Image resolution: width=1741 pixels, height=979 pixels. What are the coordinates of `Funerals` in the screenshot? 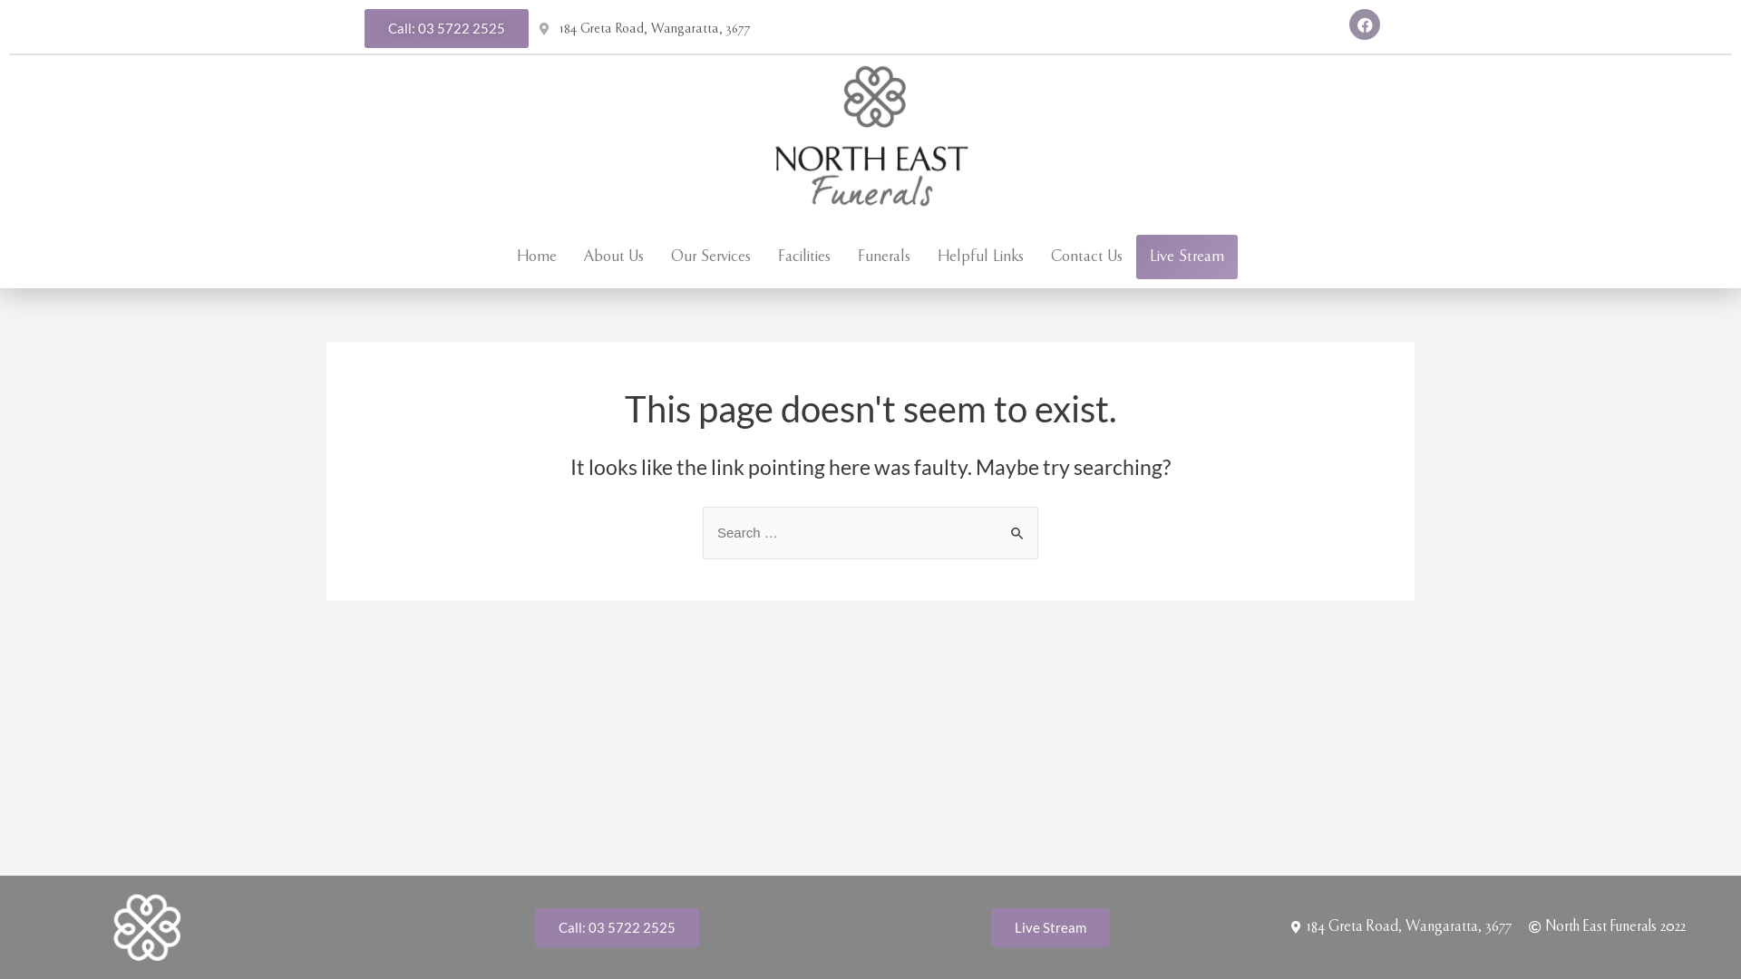 It's located at (884, 257).